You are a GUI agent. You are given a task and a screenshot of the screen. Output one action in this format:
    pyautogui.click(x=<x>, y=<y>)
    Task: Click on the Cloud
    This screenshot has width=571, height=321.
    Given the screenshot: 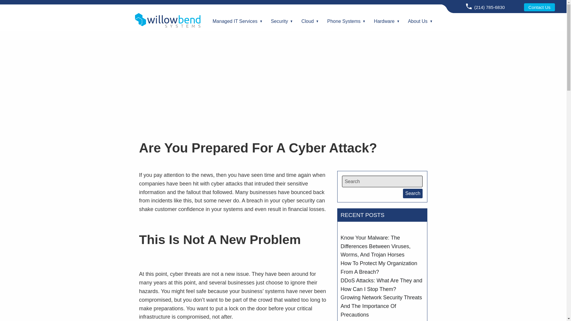 What is the action you would take?
    pyautogui.click(x=308, y=21)
    